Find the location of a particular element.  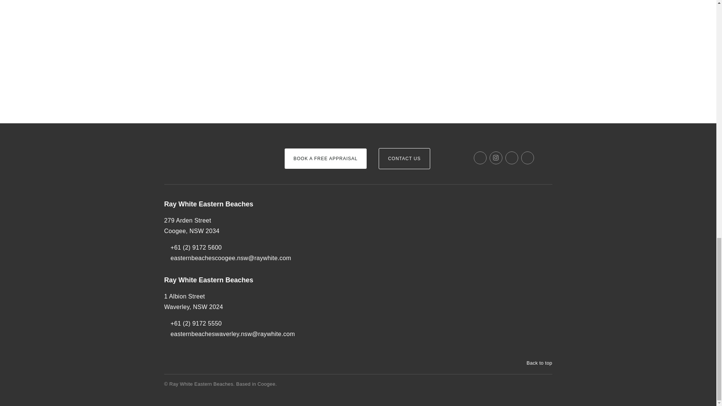

Facebook is located at coordinates (480, 158).